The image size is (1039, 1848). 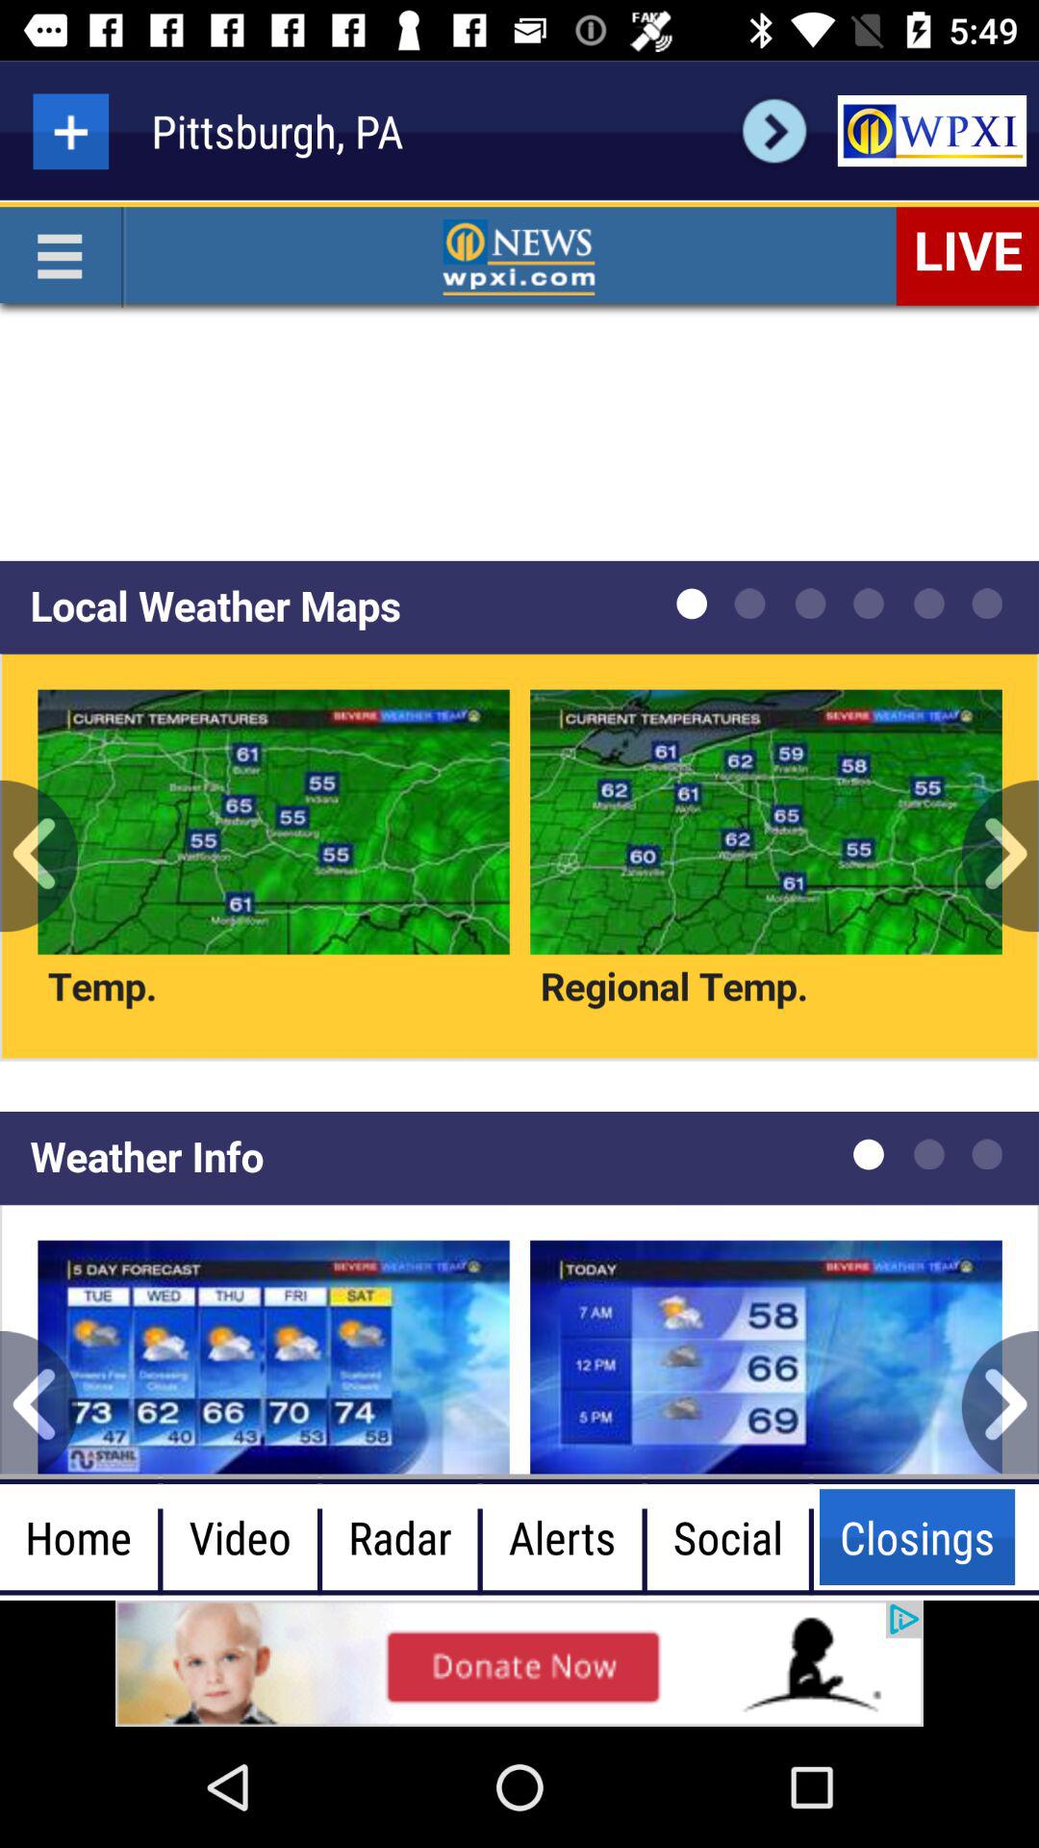 What do you see at coordinates (519, 1663) in the screenshot?
I see `go to advertisement` at bounding box center [519, 1663].